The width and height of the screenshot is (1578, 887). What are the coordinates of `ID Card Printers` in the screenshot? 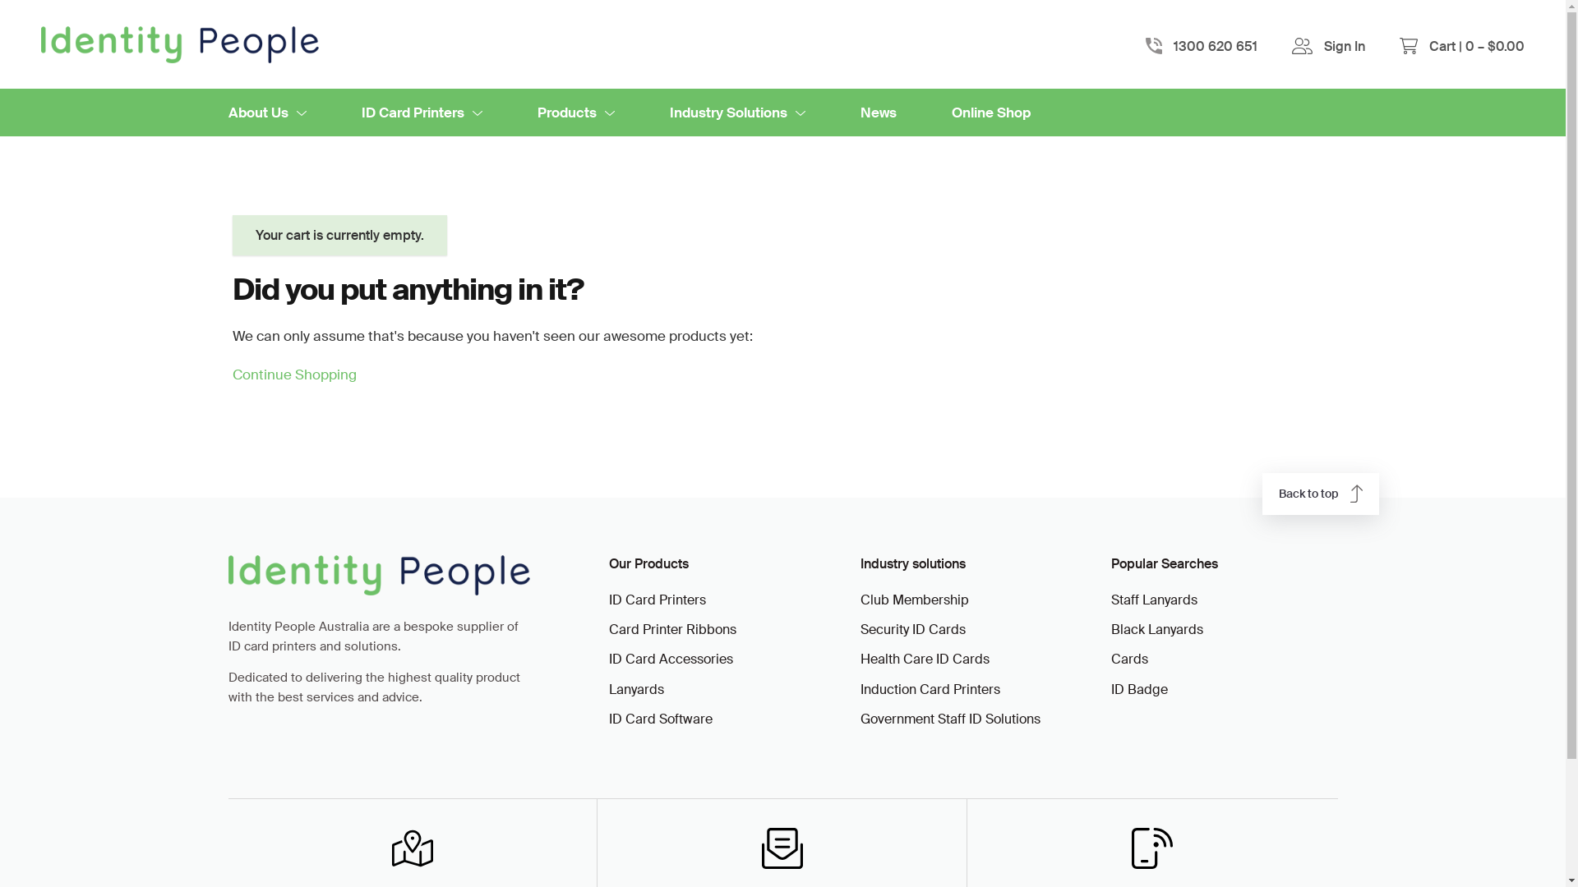 It's located at (422, 113).